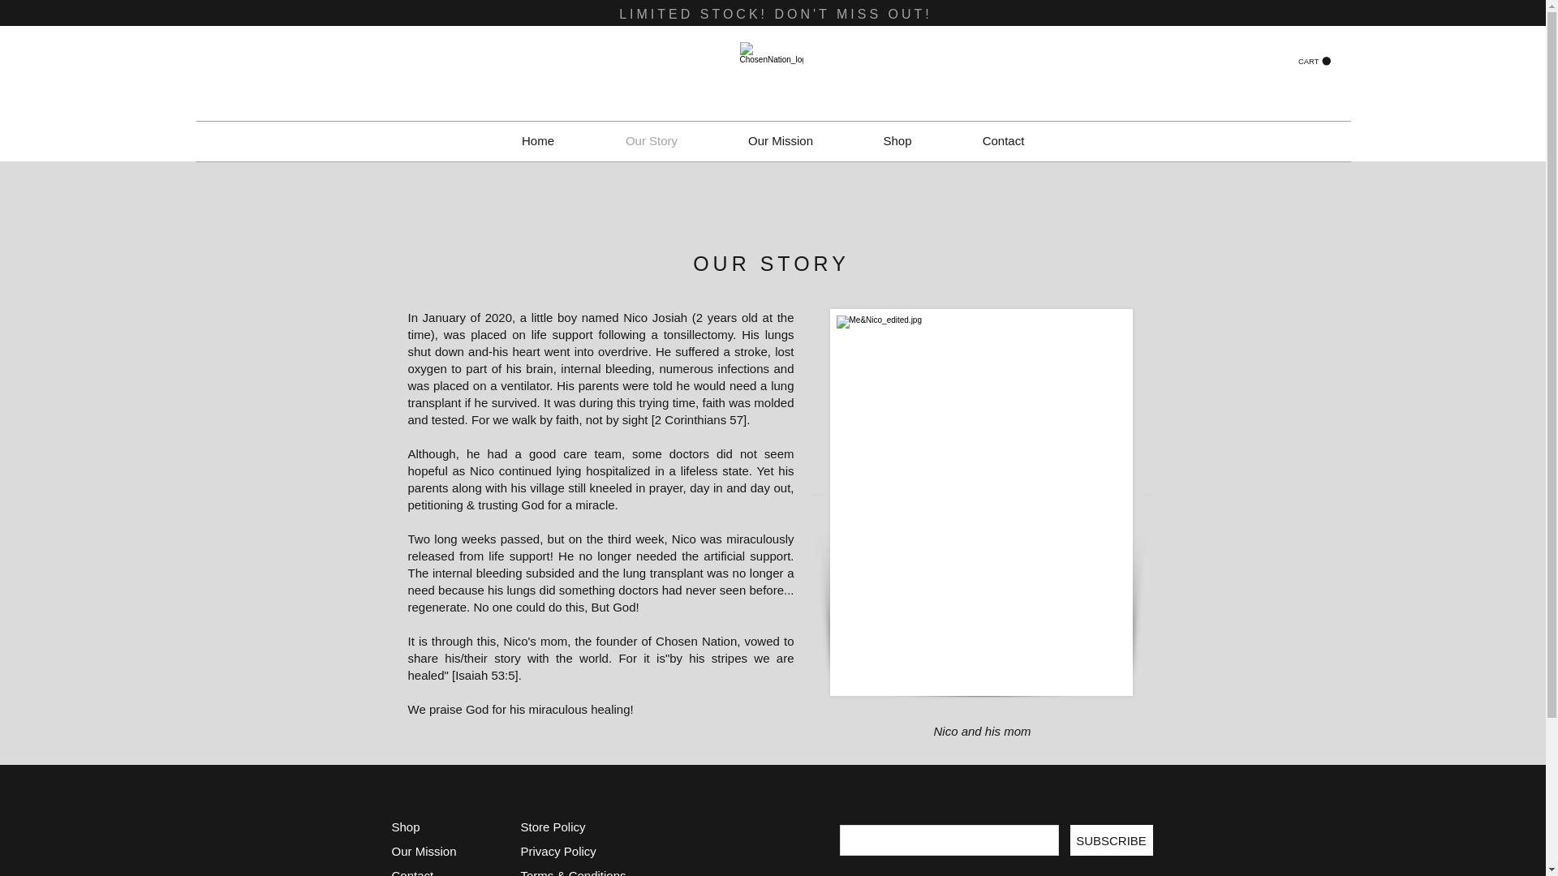 The width and height of the screenshot is (1558, 876). Describe the element at coordinates (652, 141) in the screenshot. I see `Our Story` at that location.